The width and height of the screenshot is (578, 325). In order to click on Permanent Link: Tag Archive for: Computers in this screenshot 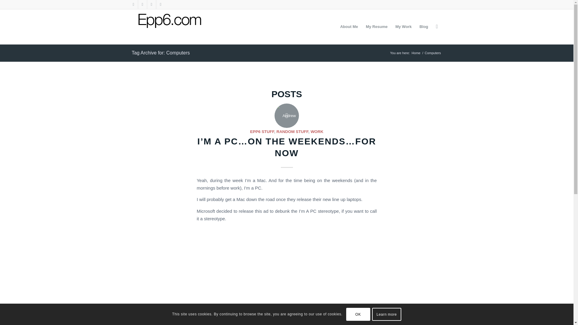, I will do `click(161, 53)`.